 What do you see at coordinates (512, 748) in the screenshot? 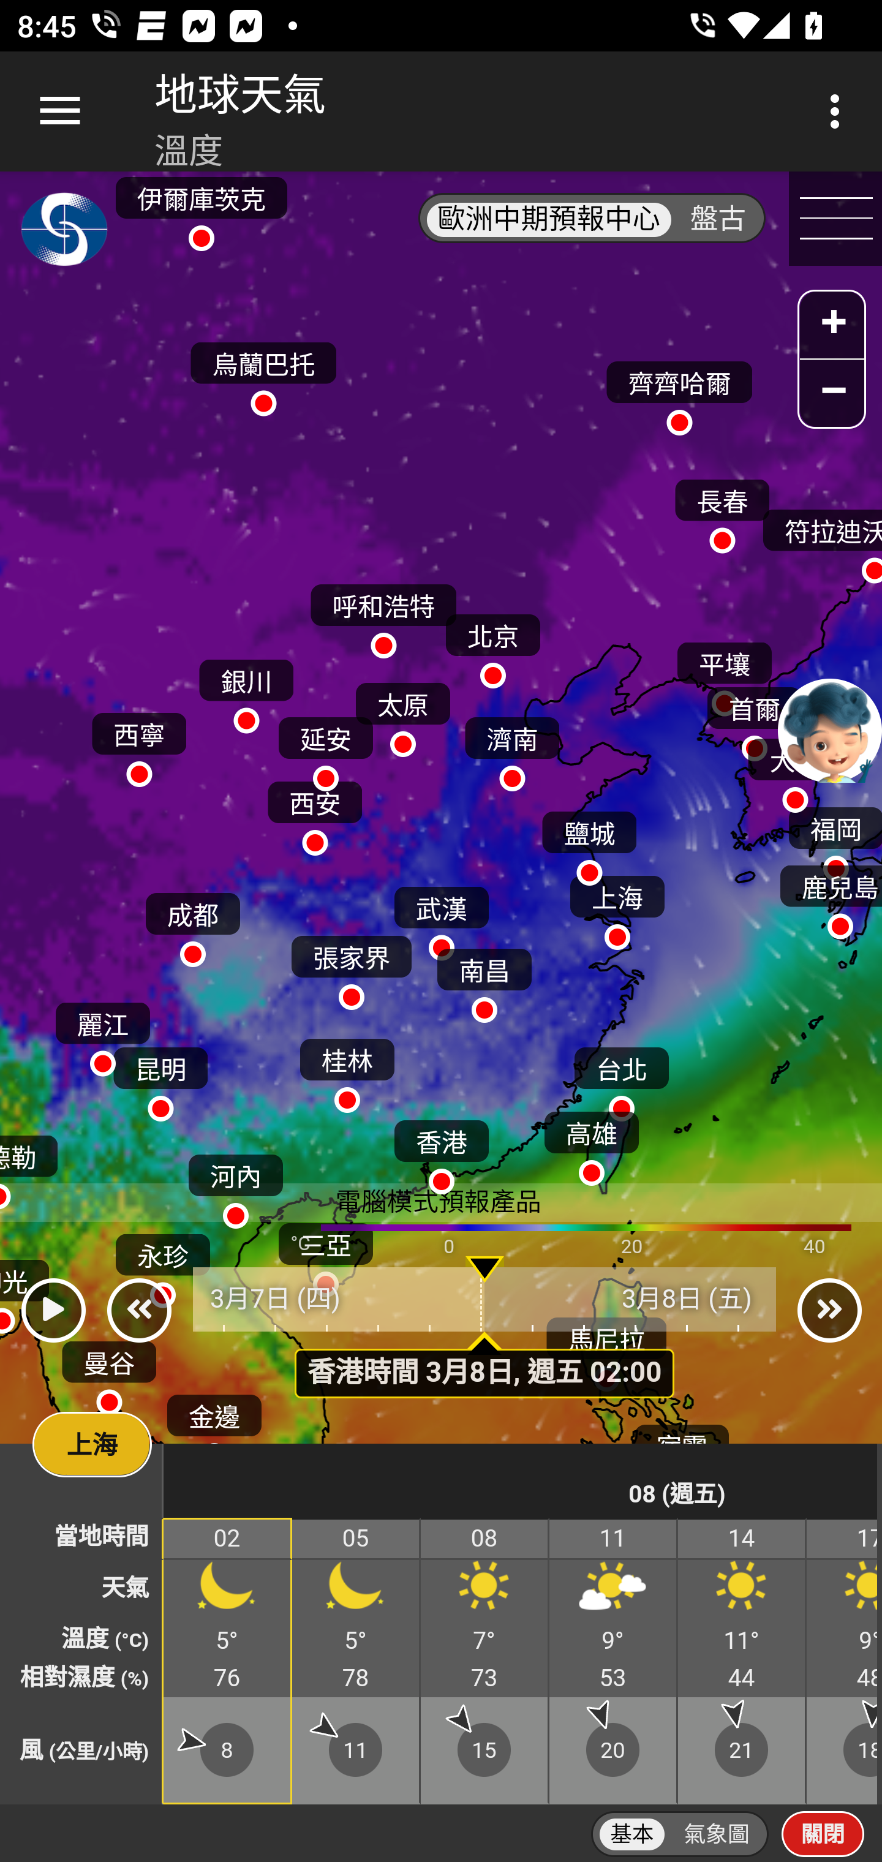
I see `濟南` at bounding box center [512, 748].